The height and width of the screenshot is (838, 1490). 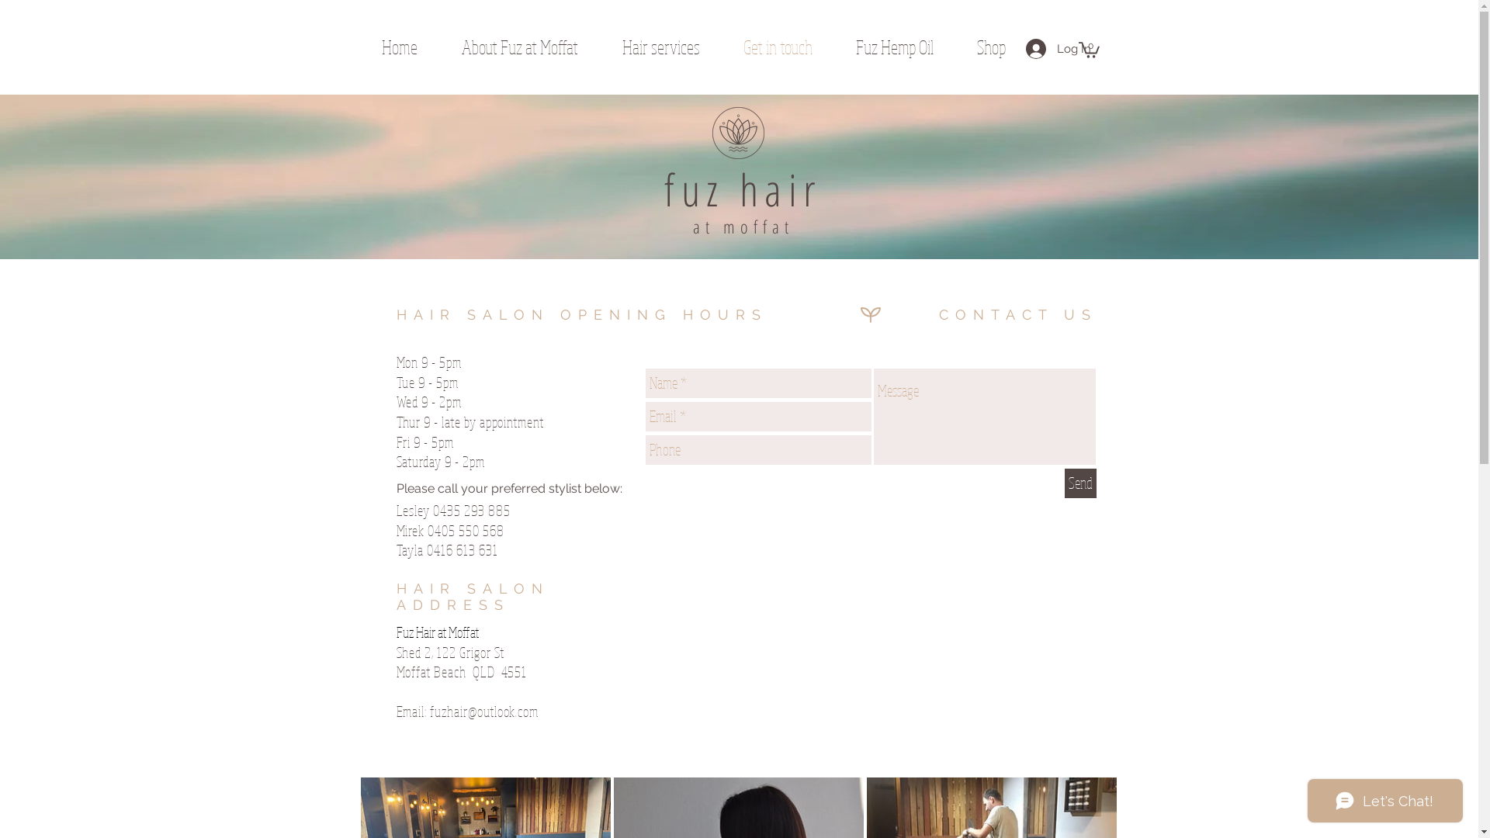 I want to click on Log In, so click(x=1047, y=49).